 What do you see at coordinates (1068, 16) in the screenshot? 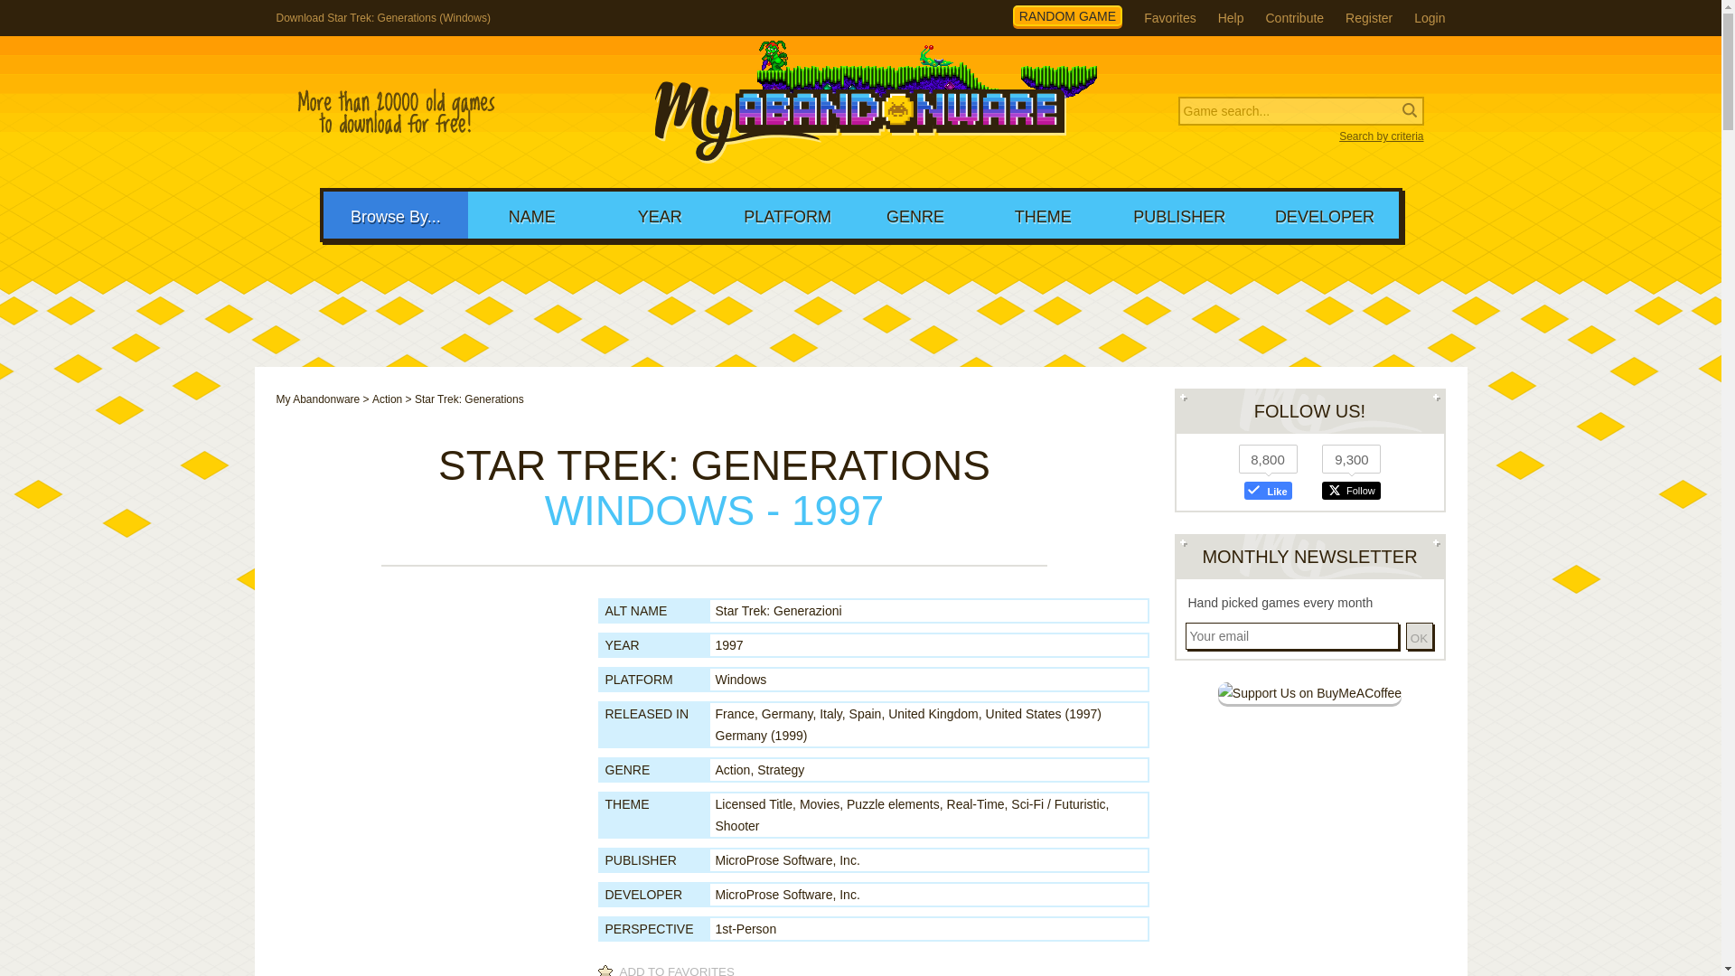
I see `RANDOM GAME` at bounding box center [1068, 16].